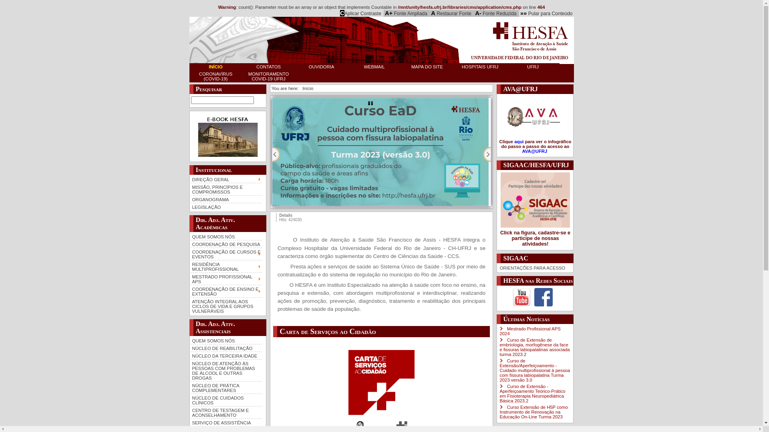 The image size is (769, 432). Describe the element at coordinates (321, 67) in the screenshot. I see `OUVIDORIA` at that location.